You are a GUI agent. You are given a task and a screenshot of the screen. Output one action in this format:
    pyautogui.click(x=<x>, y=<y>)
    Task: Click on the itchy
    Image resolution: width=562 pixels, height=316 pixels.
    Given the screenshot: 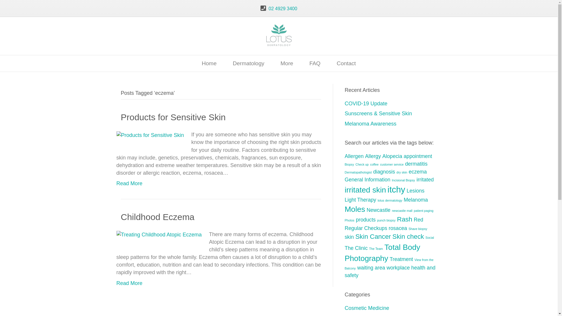 What is the action you would take?
    pyautogui.click(x=396, y=190)
    